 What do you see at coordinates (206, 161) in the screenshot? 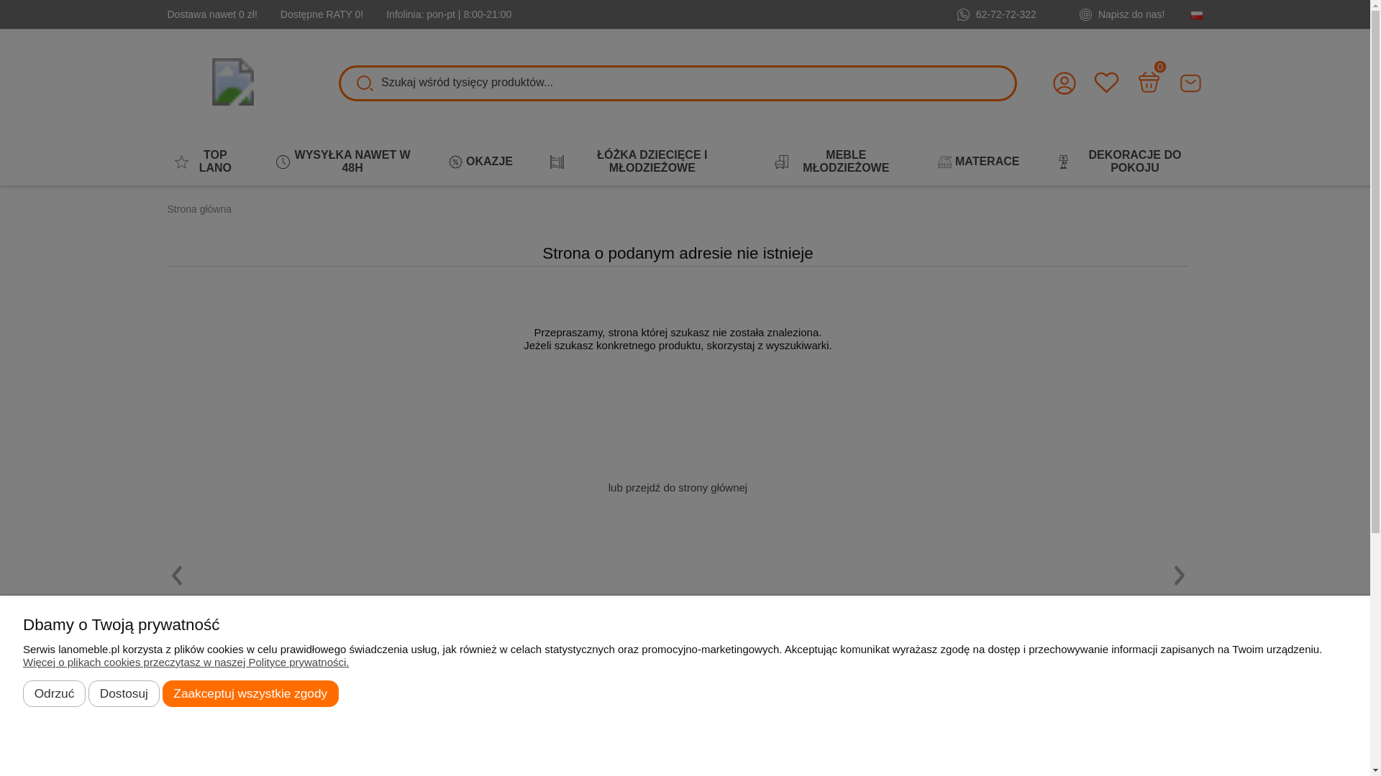
I see `TOP LANO` at bounding box center [206, 161].